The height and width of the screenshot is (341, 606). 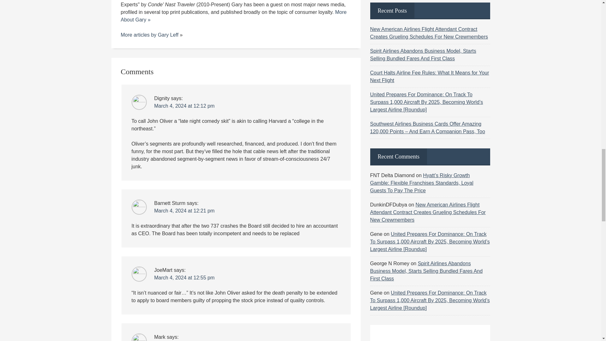 I want to click on Gary Leff, so click(x=168, y=35).